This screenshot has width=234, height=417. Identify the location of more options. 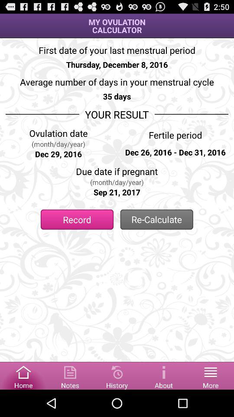
(211, 375).